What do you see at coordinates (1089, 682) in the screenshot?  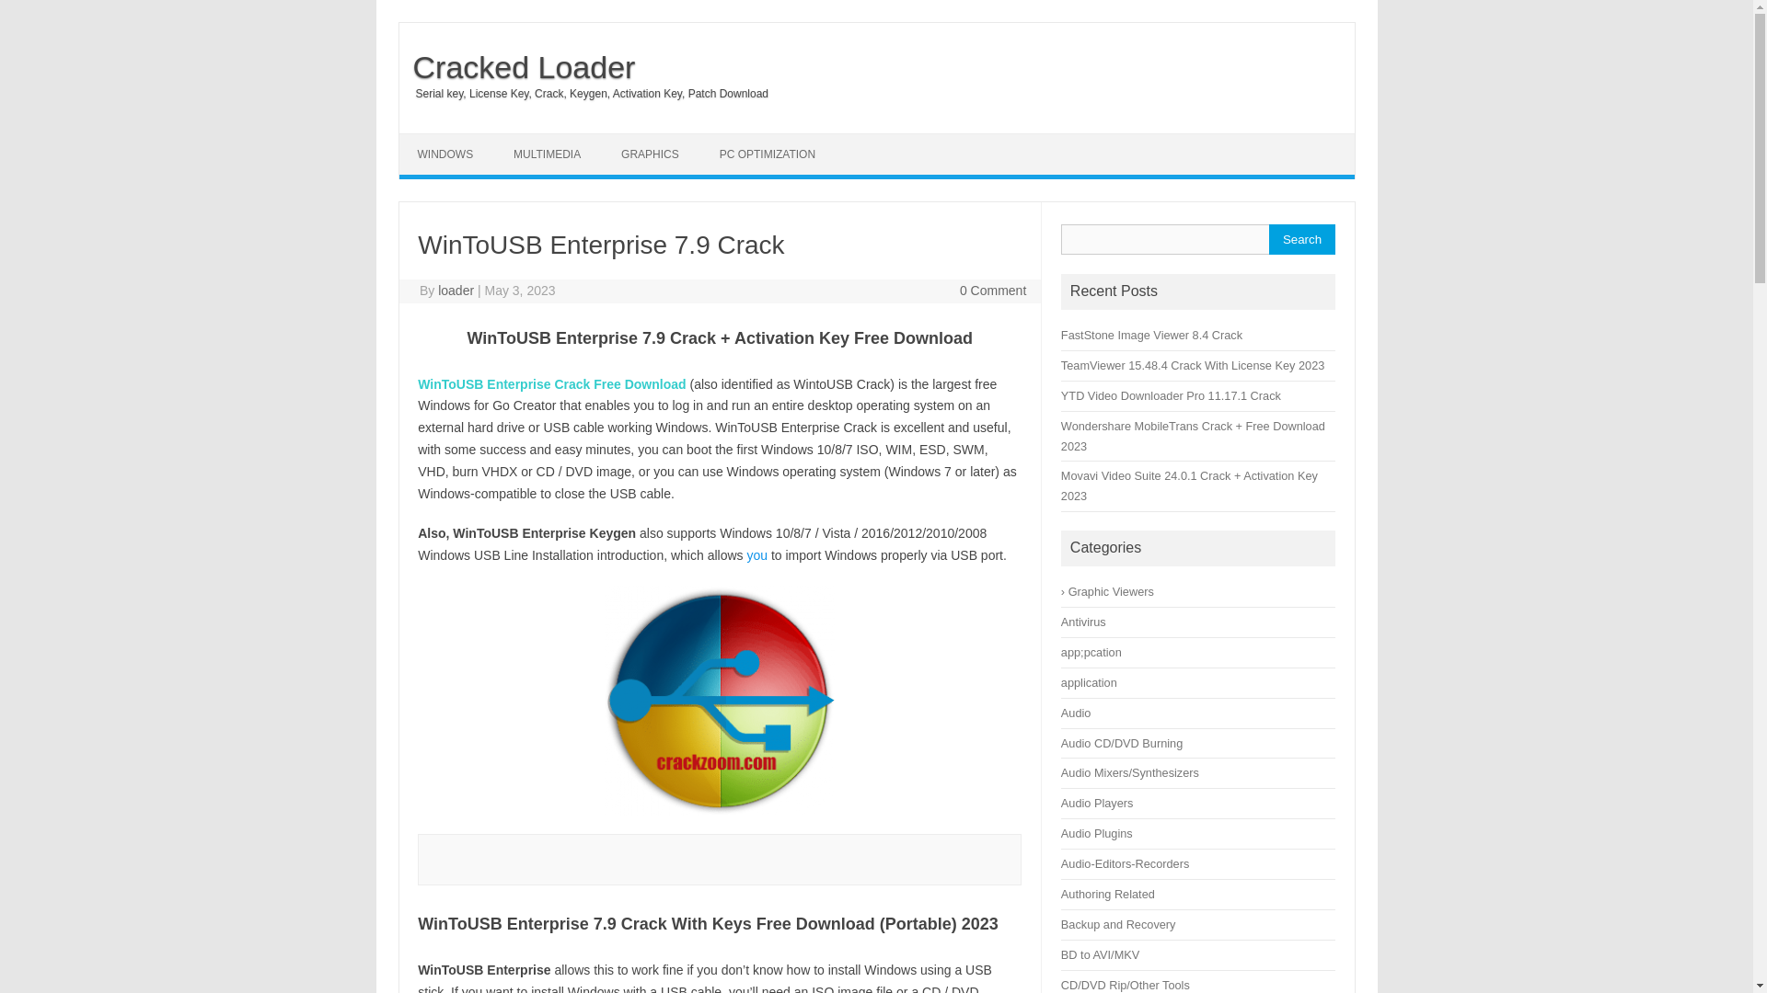 I see `application` at bounding box center [1089, 682].